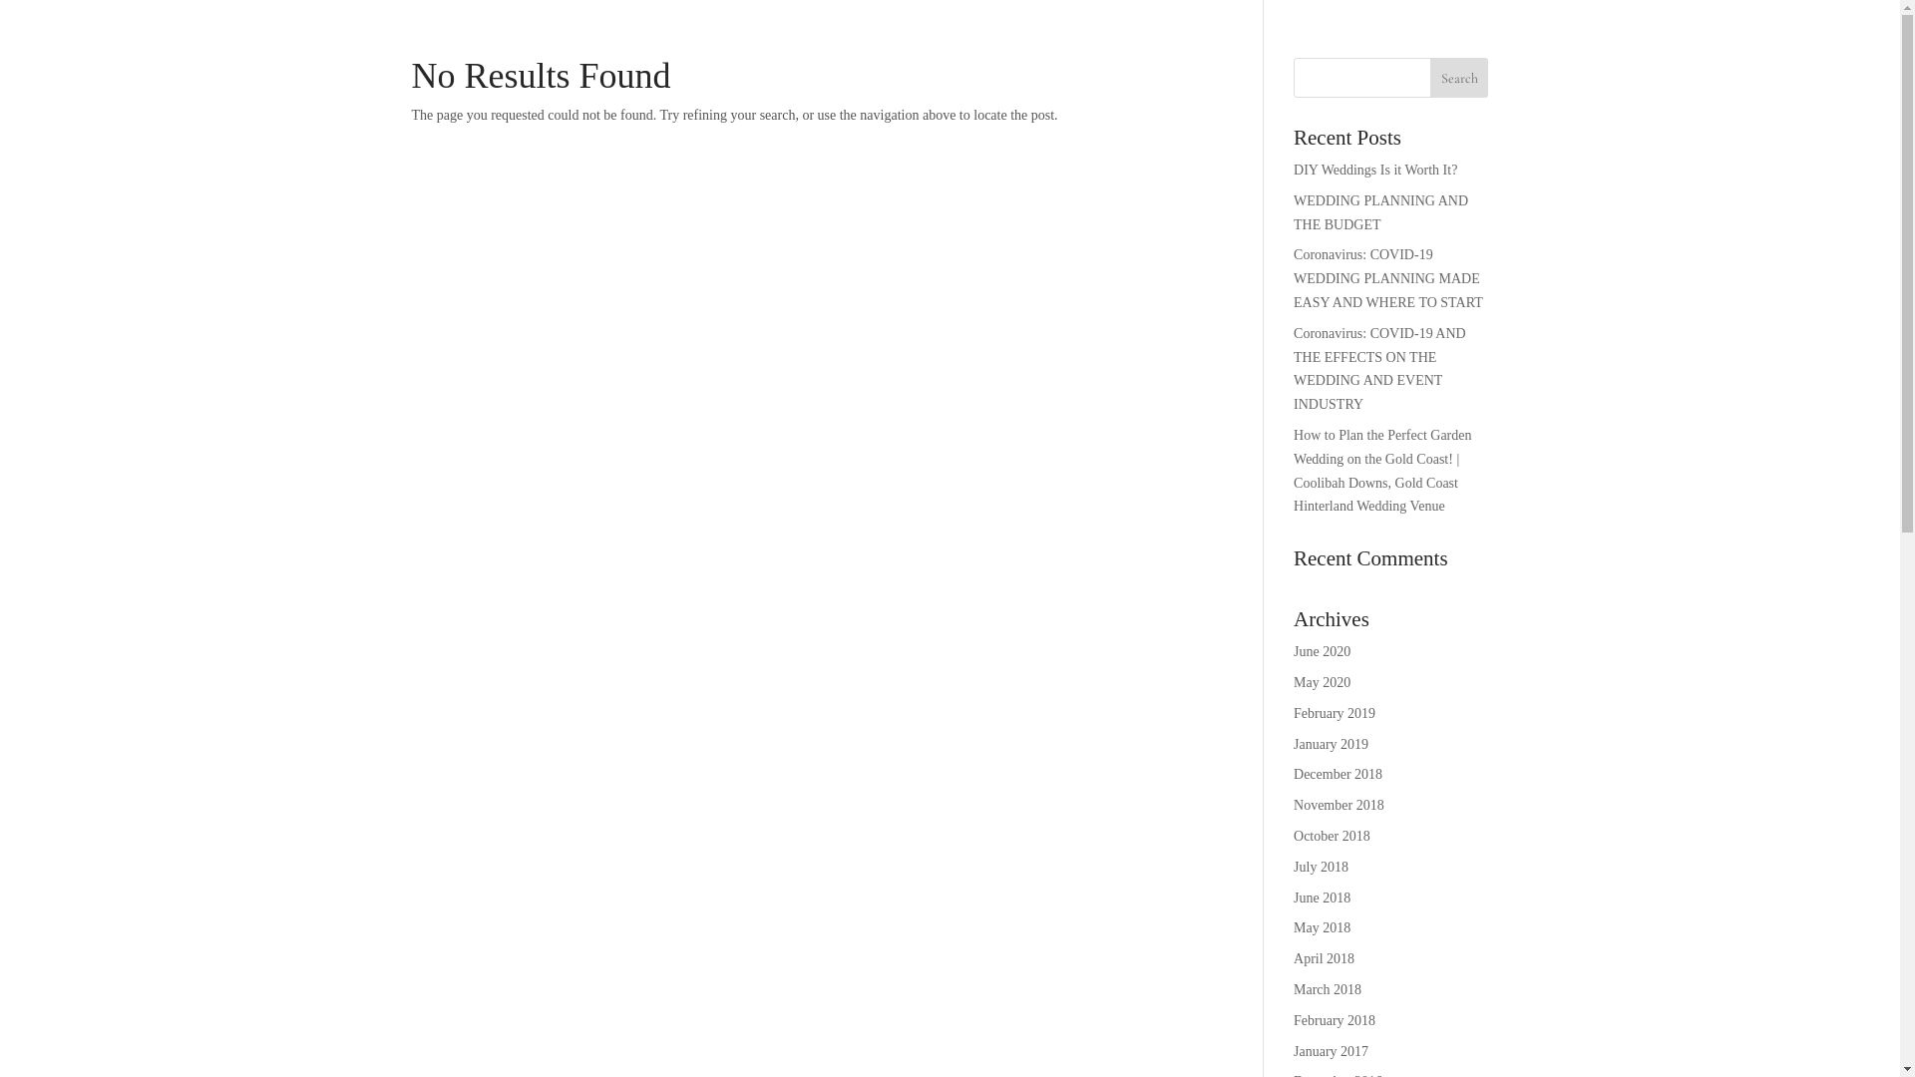 Image resolution: width=1915 pixels, height=1077 pixels. I want to click on October 2018, so click(1333, 836).